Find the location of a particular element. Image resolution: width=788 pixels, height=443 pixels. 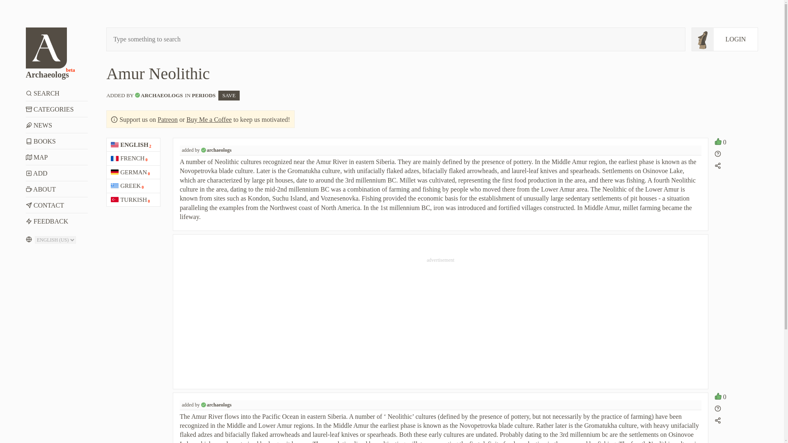

Approved account is located at coordinates (203, 404).